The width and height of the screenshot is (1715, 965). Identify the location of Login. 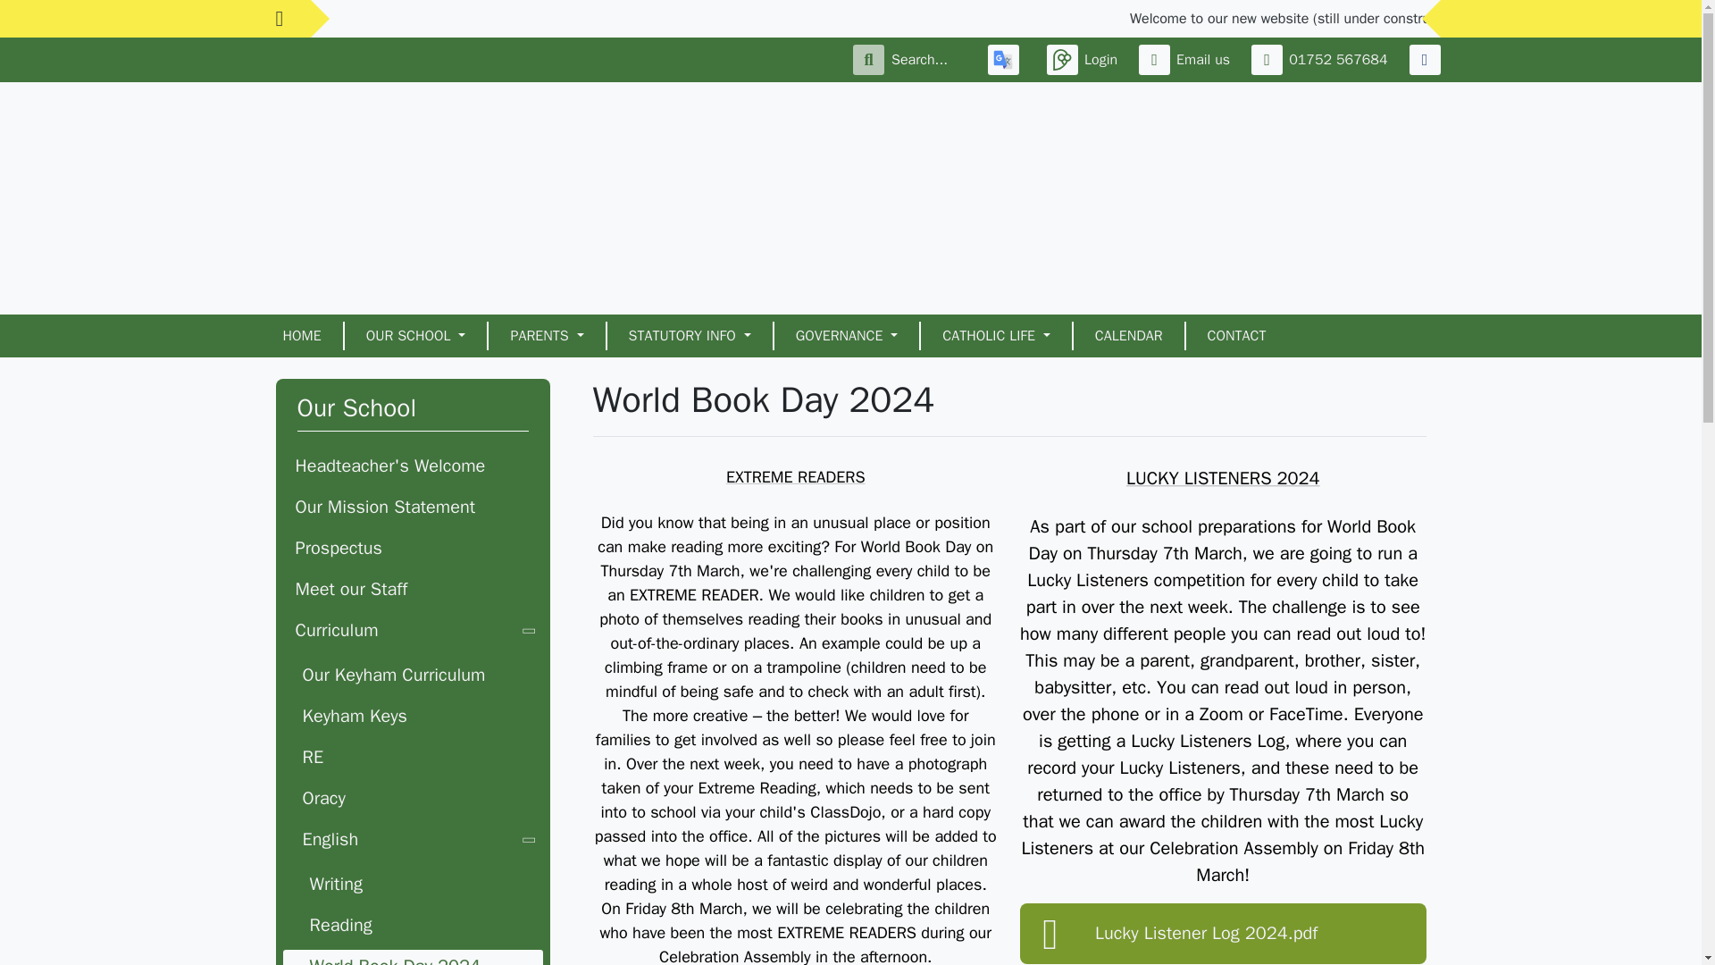
(1085, 59).